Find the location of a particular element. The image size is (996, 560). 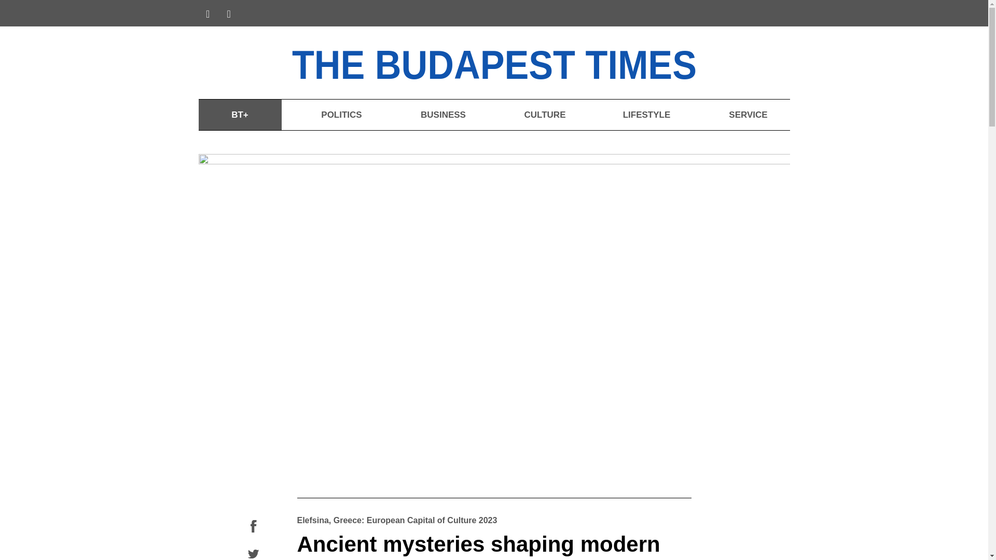

Twitter is located at coordinates (253, 555).